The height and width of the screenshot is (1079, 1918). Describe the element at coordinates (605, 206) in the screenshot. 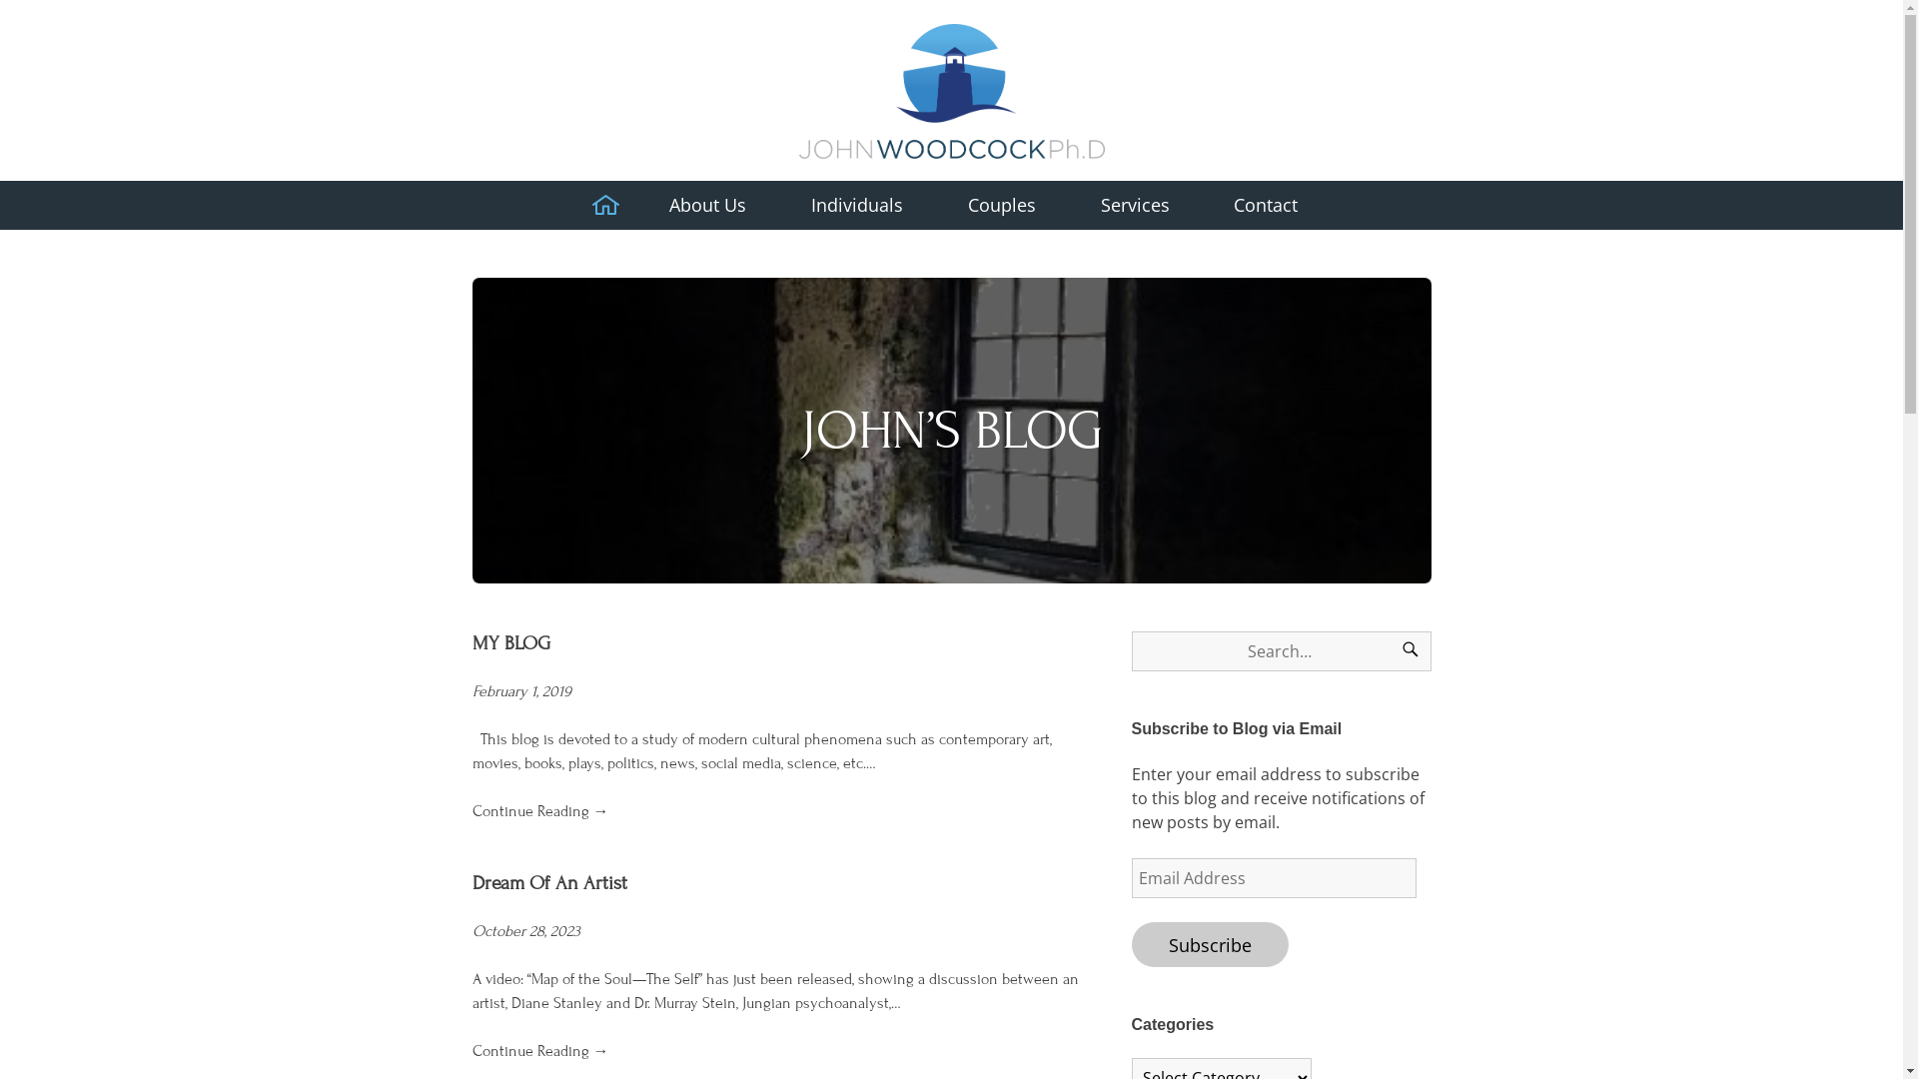

I see `Home` at that location.